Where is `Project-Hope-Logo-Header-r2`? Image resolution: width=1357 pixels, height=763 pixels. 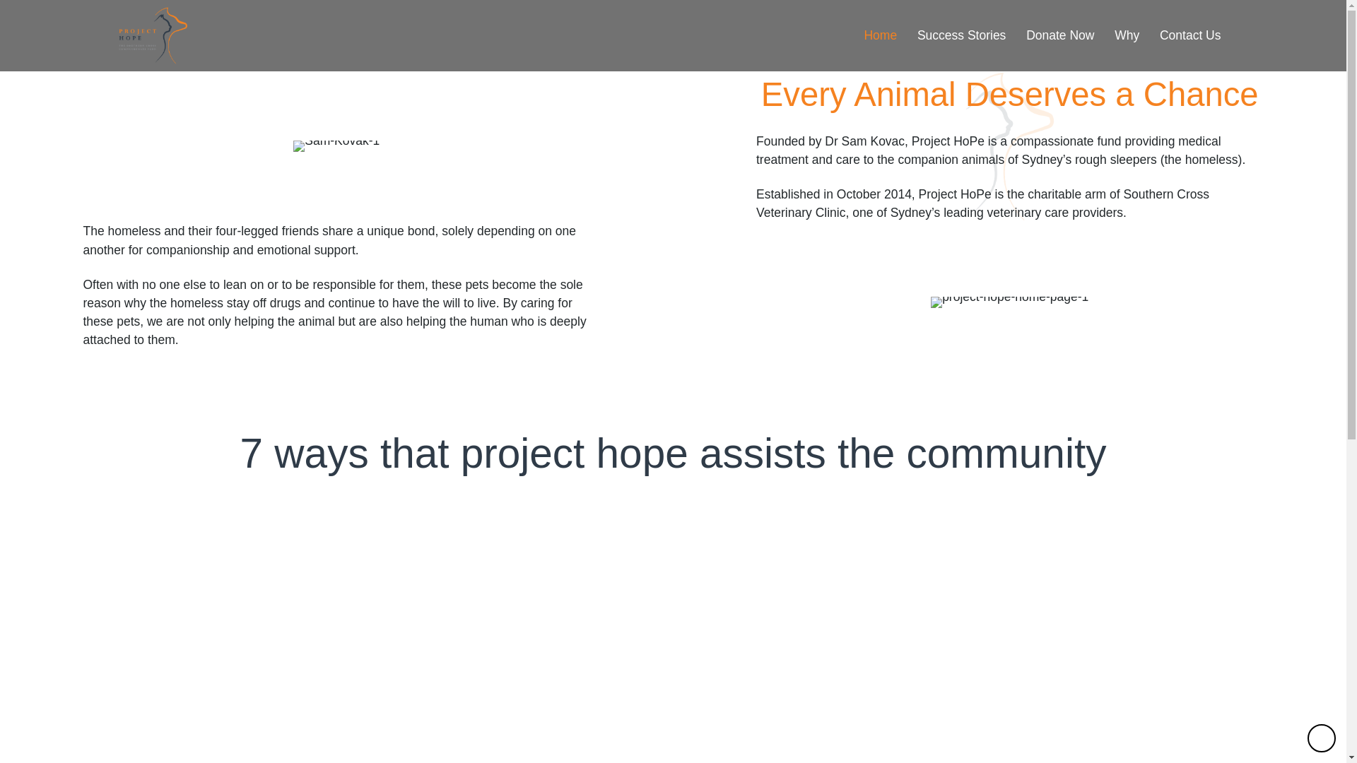 Project-Hope-Logo-Header-r2 is located at coordinates (153, 35).